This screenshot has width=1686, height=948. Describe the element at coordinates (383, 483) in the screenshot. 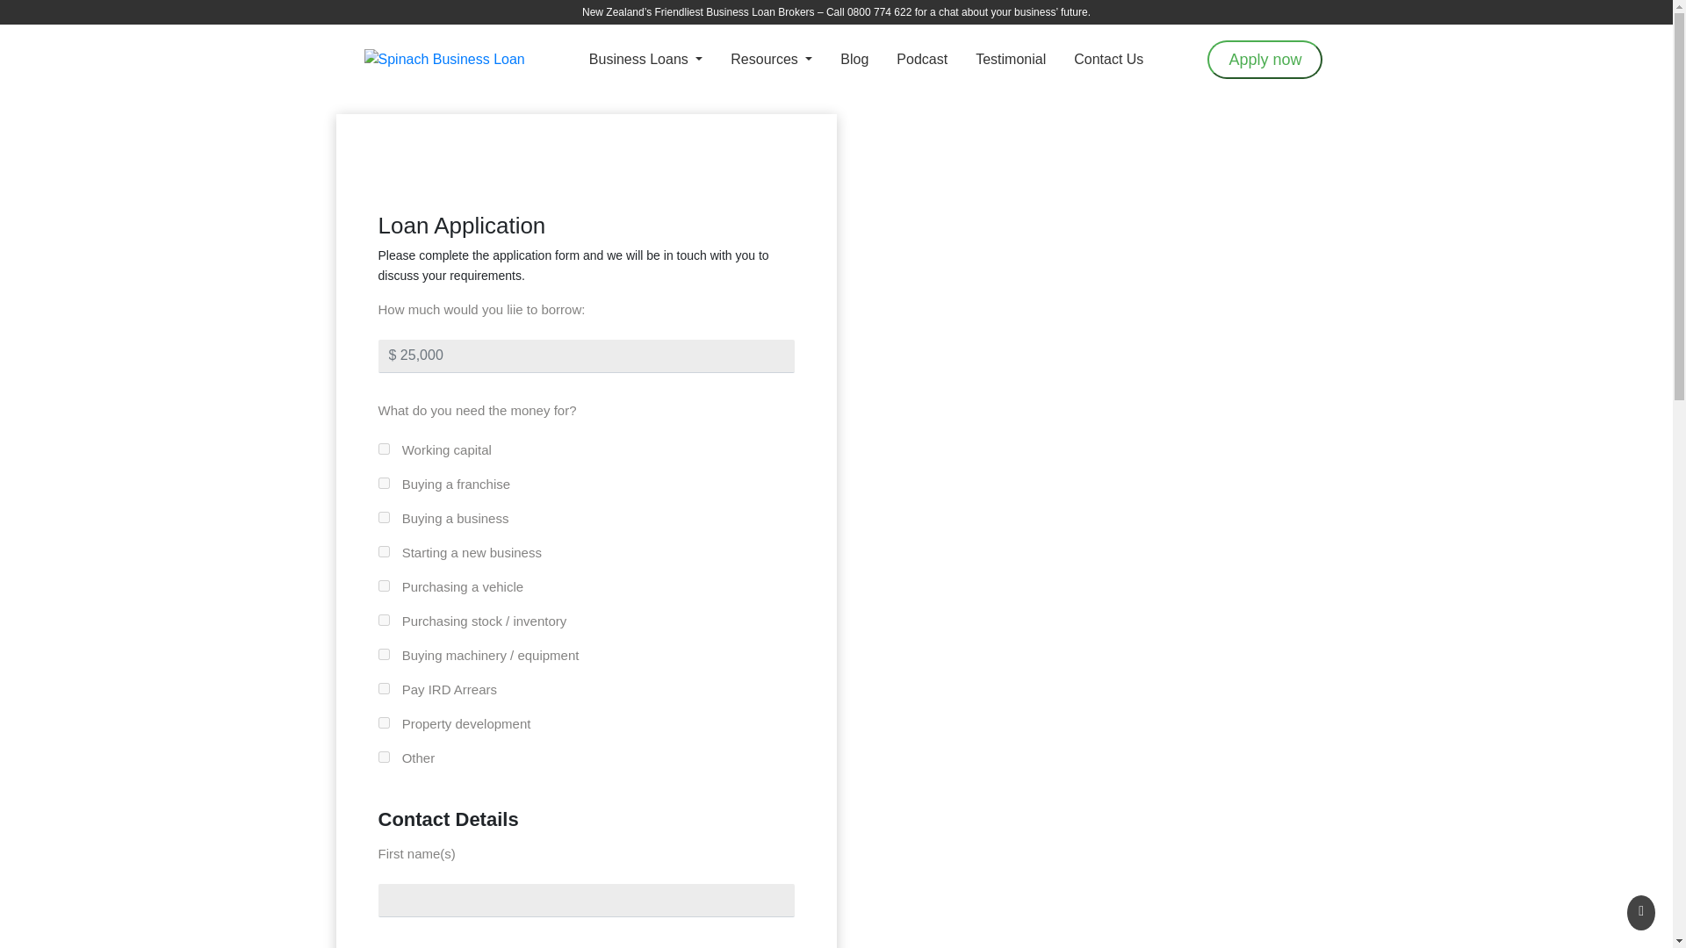

I see `Buying a franchise` at that location.